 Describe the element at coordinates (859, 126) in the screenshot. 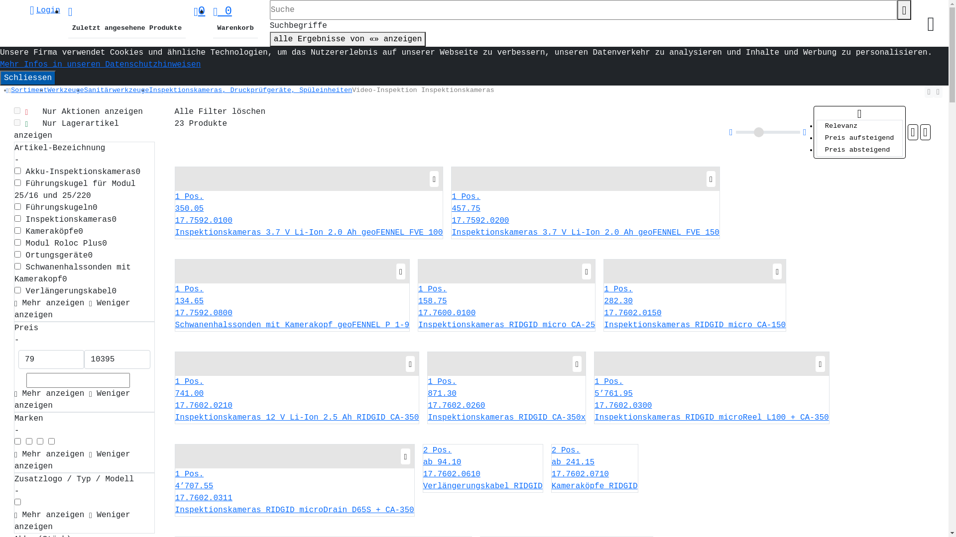

I see `Relevanz` at that location.